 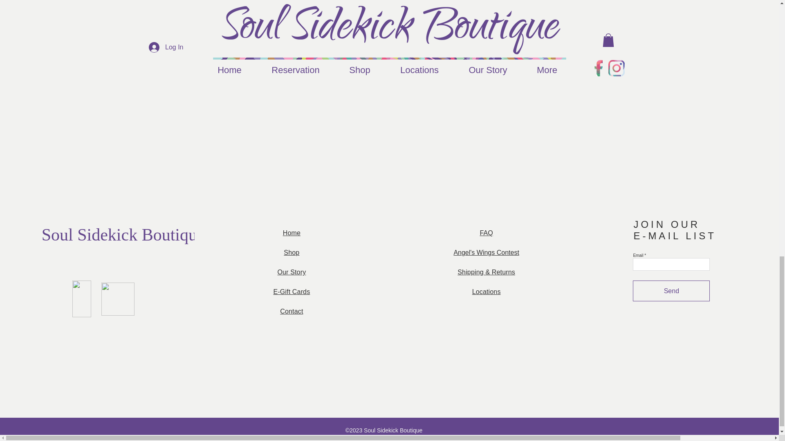 What do you see at coordinates (292, 311) in the screenshot?
I see `Contact` at bounding box center [292, 311].